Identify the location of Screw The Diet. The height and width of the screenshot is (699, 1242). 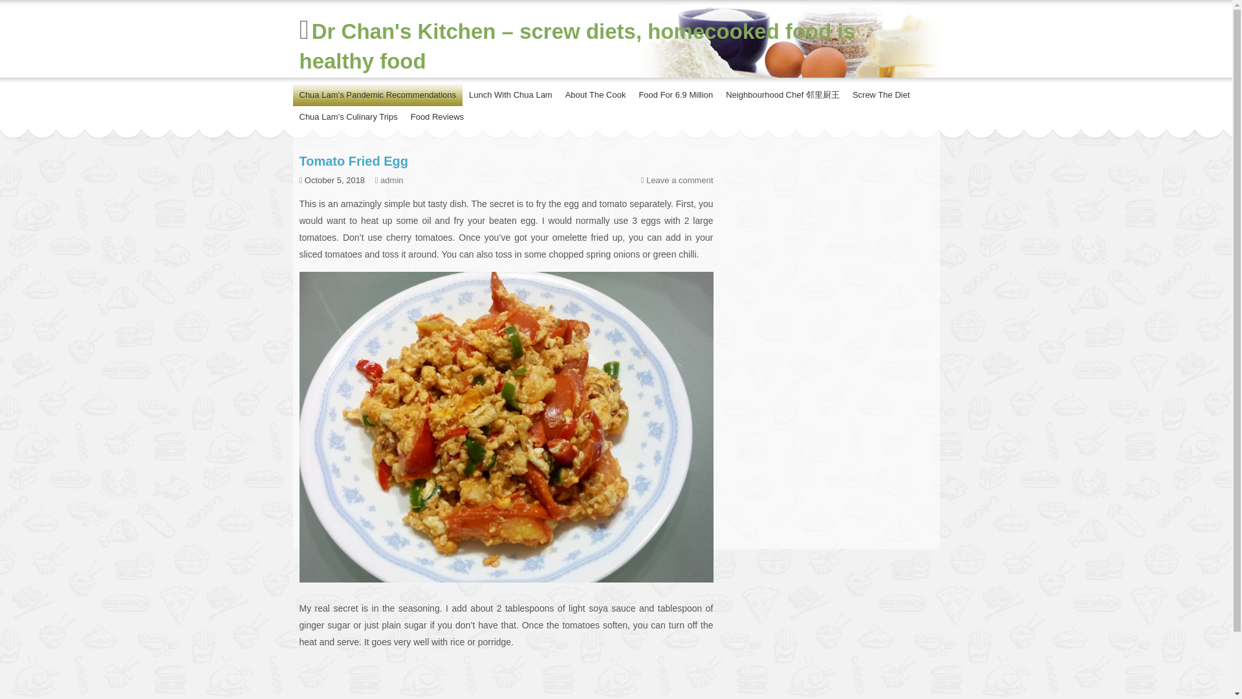
(881, 94).